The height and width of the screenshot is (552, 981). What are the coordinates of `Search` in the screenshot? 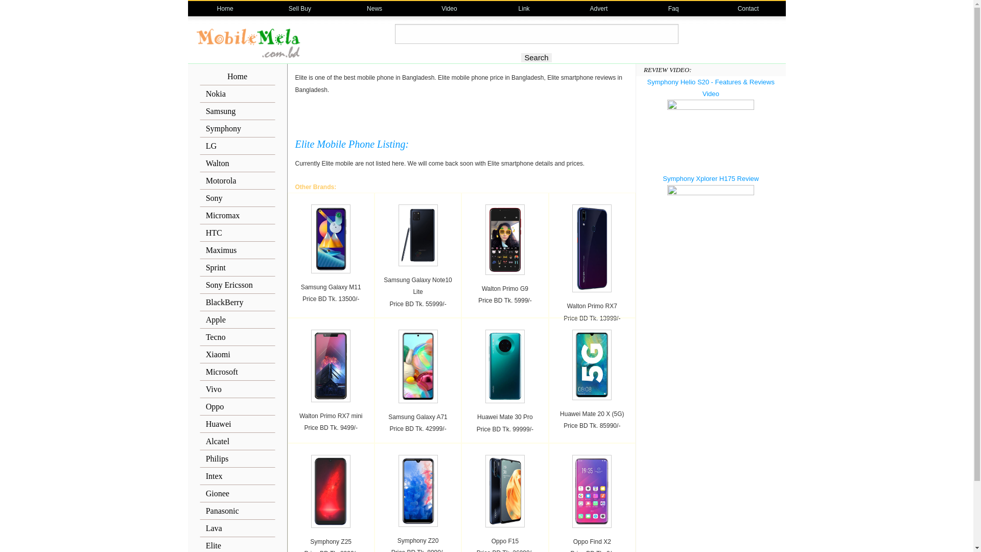 It's located at (536, 58).